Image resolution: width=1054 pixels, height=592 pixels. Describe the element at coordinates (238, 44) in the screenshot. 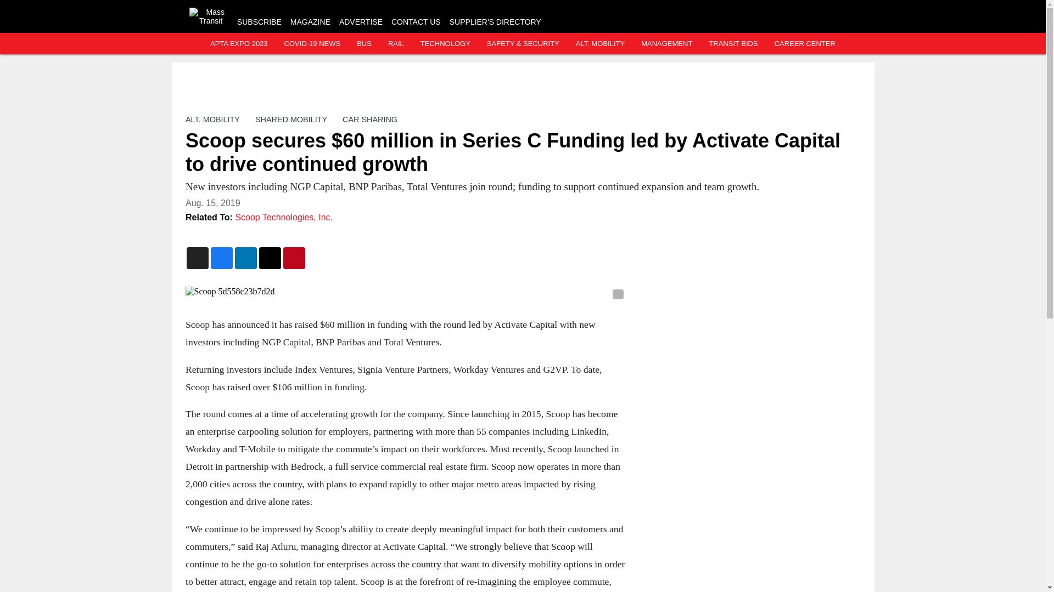

I see `APTA EXPO 2023` at that location.